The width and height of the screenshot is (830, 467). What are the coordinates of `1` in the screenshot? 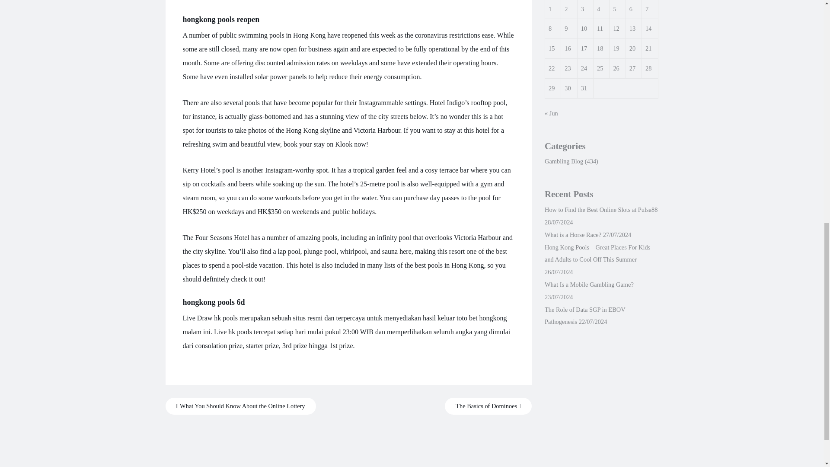 It's located at (550, 9).